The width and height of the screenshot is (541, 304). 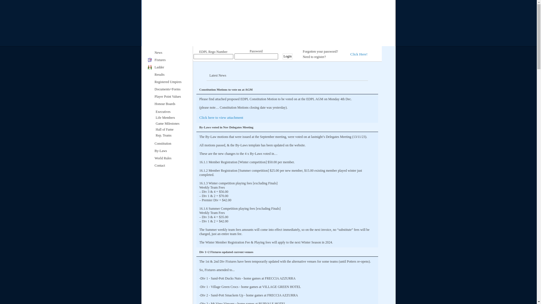 What do you see at coordinates (359, 54) in the screenshot?
I see `Click Here!` at bounding box center [359, 54].